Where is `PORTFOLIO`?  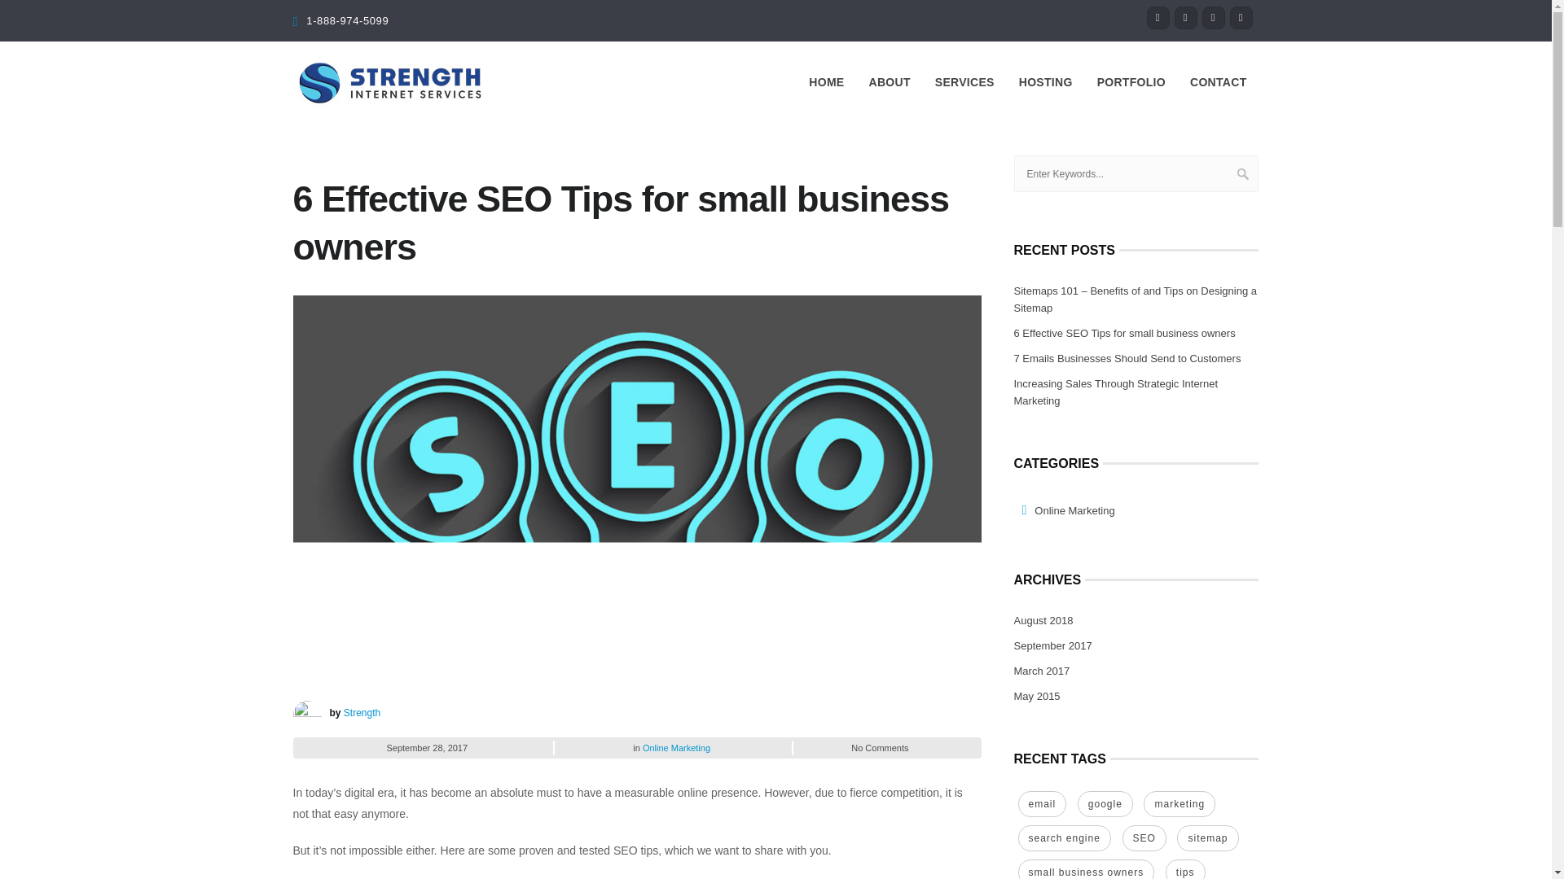 PORTFOLIO is located at coordinates (1131, 81).